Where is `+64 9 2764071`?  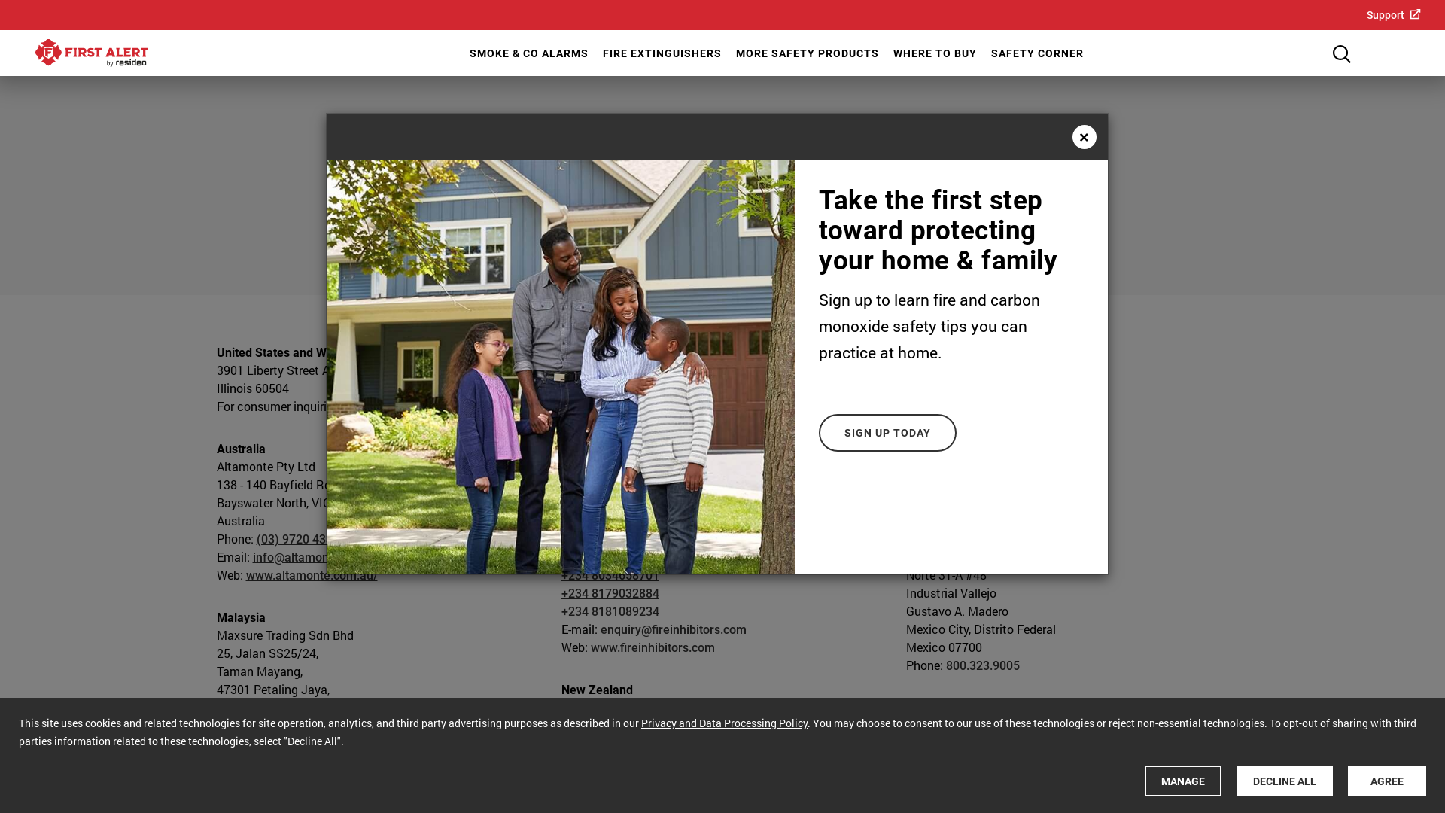
+64 9 2764071 is located at coordinates (623, 780).